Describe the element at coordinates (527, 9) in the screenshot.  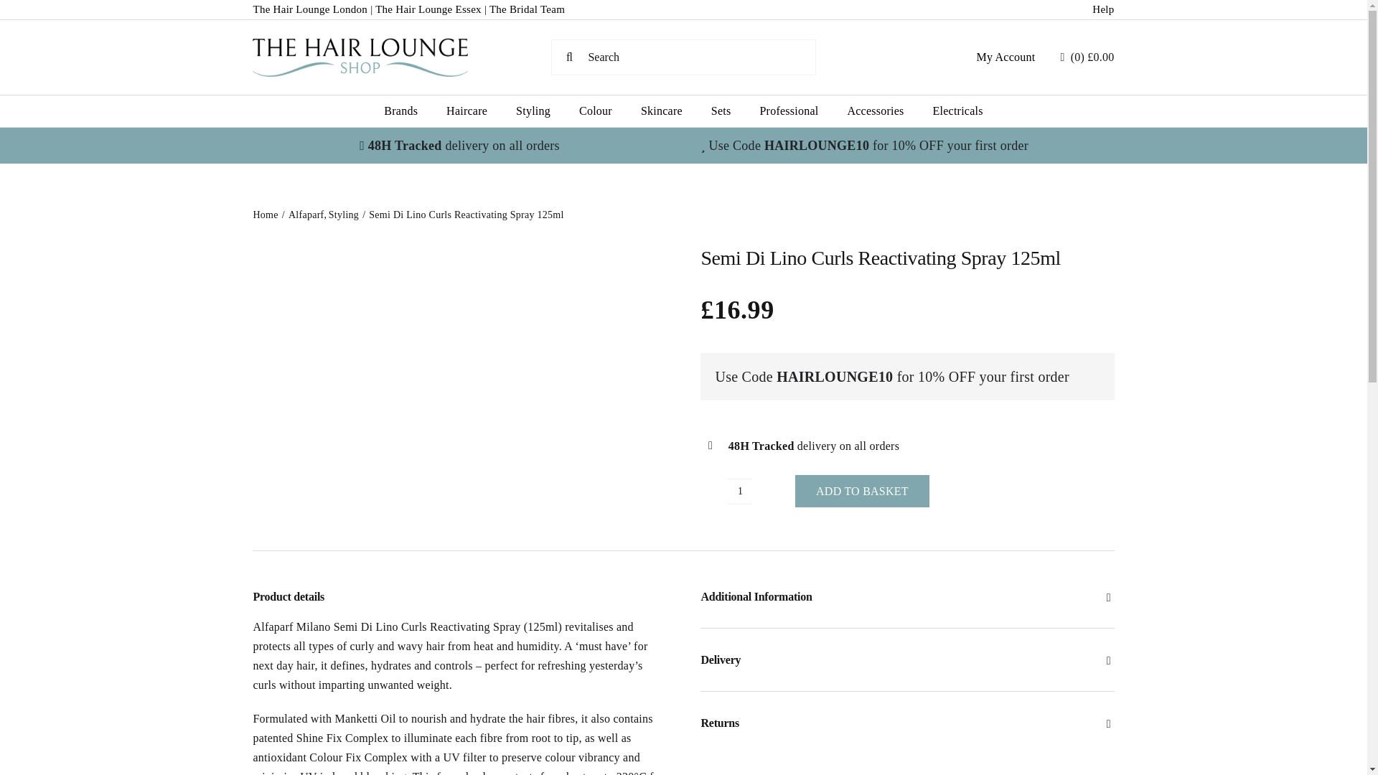
I see `The Bridal Team` at that location.